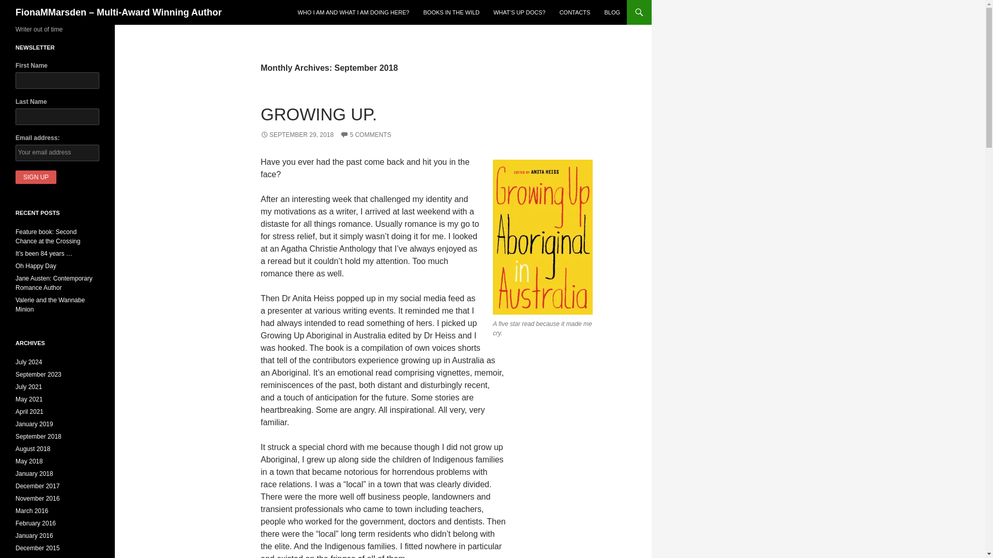 This screenshot has height=558, width=993. What do you see at coordinates (319, 114) in the screenshot?
I see `GROWING UP.` at bounding box center [319, 114].